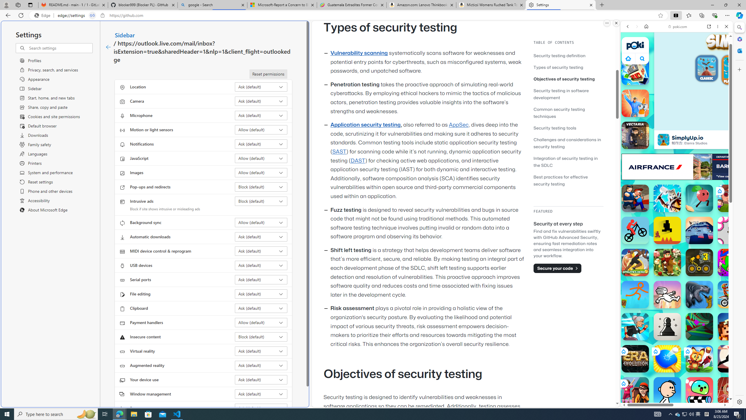 This screenshot has height=420, width=746. I want to click on PLAYGROUND, so click(734, 71).